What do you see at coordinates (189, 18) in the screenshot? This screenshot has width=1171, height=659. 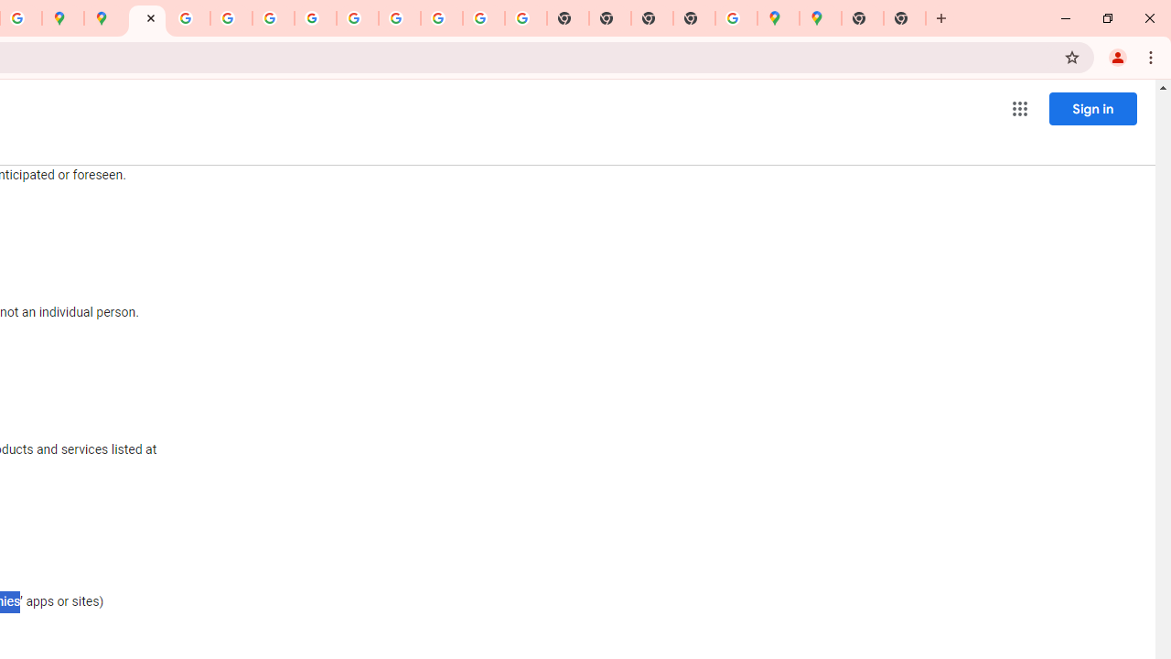 I see `Privacy Help Center - Policies Help` at bounding box center [189, 18].